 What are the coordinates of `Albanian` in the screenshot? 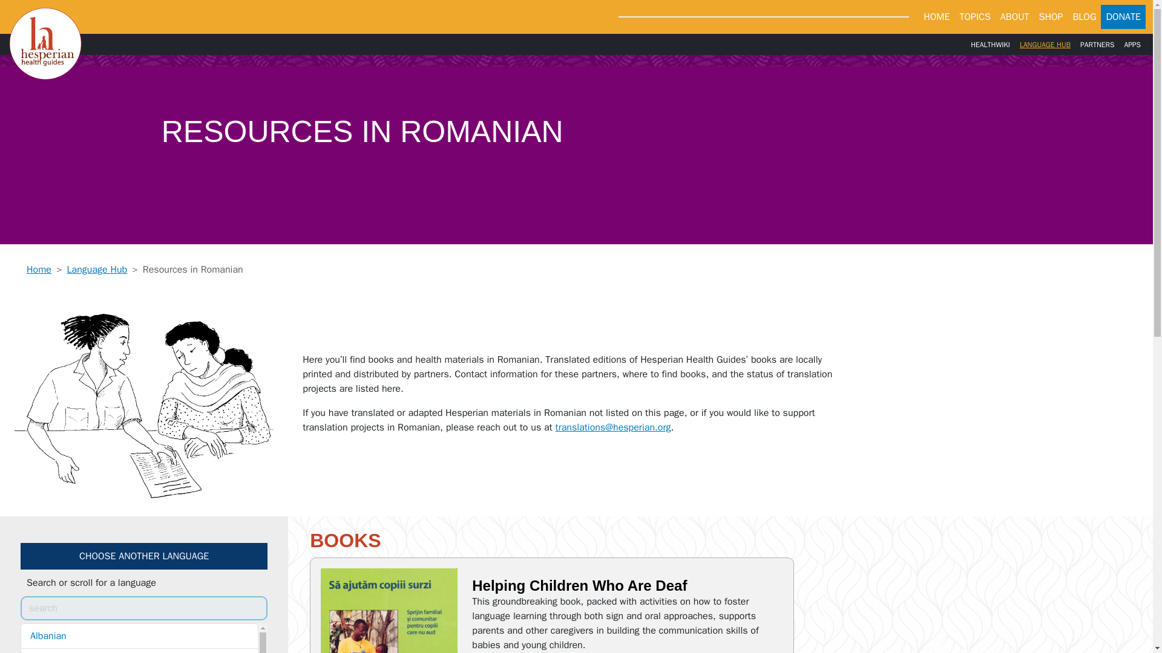 It's located at (139, 636).